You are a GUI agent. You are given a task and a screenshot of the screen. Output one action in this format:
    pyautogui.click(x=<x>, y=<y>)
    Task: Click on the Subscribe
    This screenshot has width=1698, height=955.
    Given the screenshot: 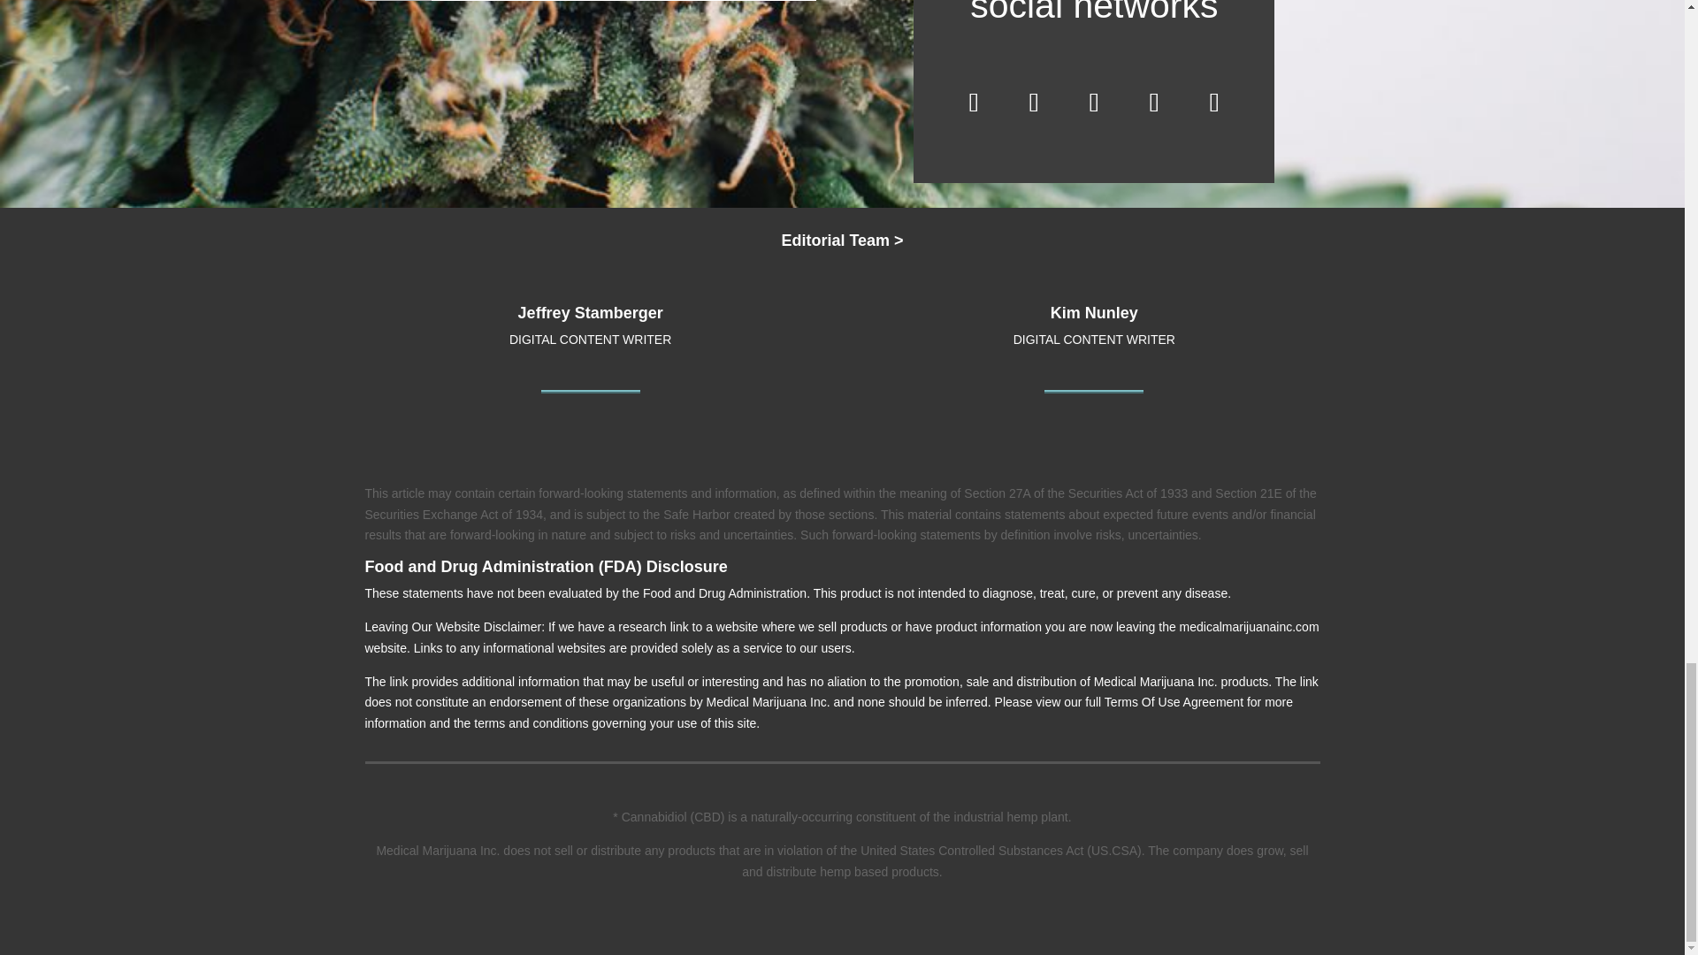 What is the action you would take?
    pyautogui.click(x=398, y=0)
    